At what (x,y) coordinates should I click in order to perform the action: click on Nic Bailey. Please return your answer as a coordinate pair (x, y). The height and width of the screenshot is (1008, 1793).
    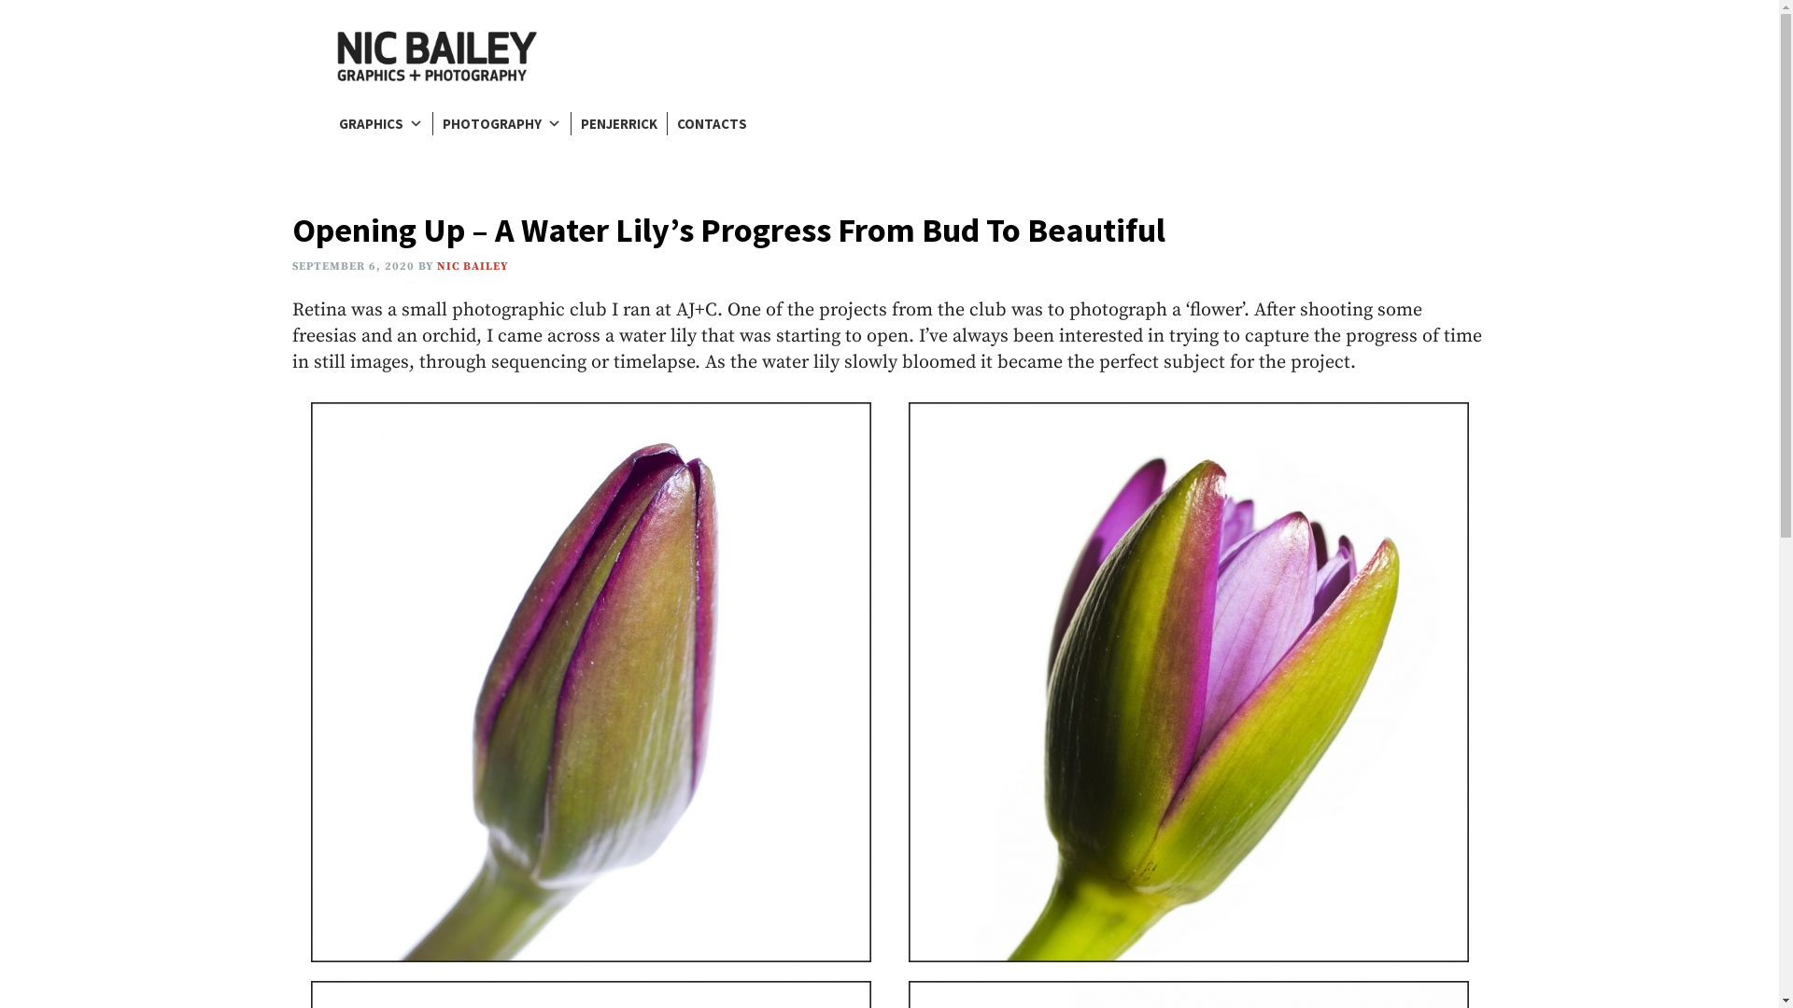
    Looking at the image, I should click on (437, 56).